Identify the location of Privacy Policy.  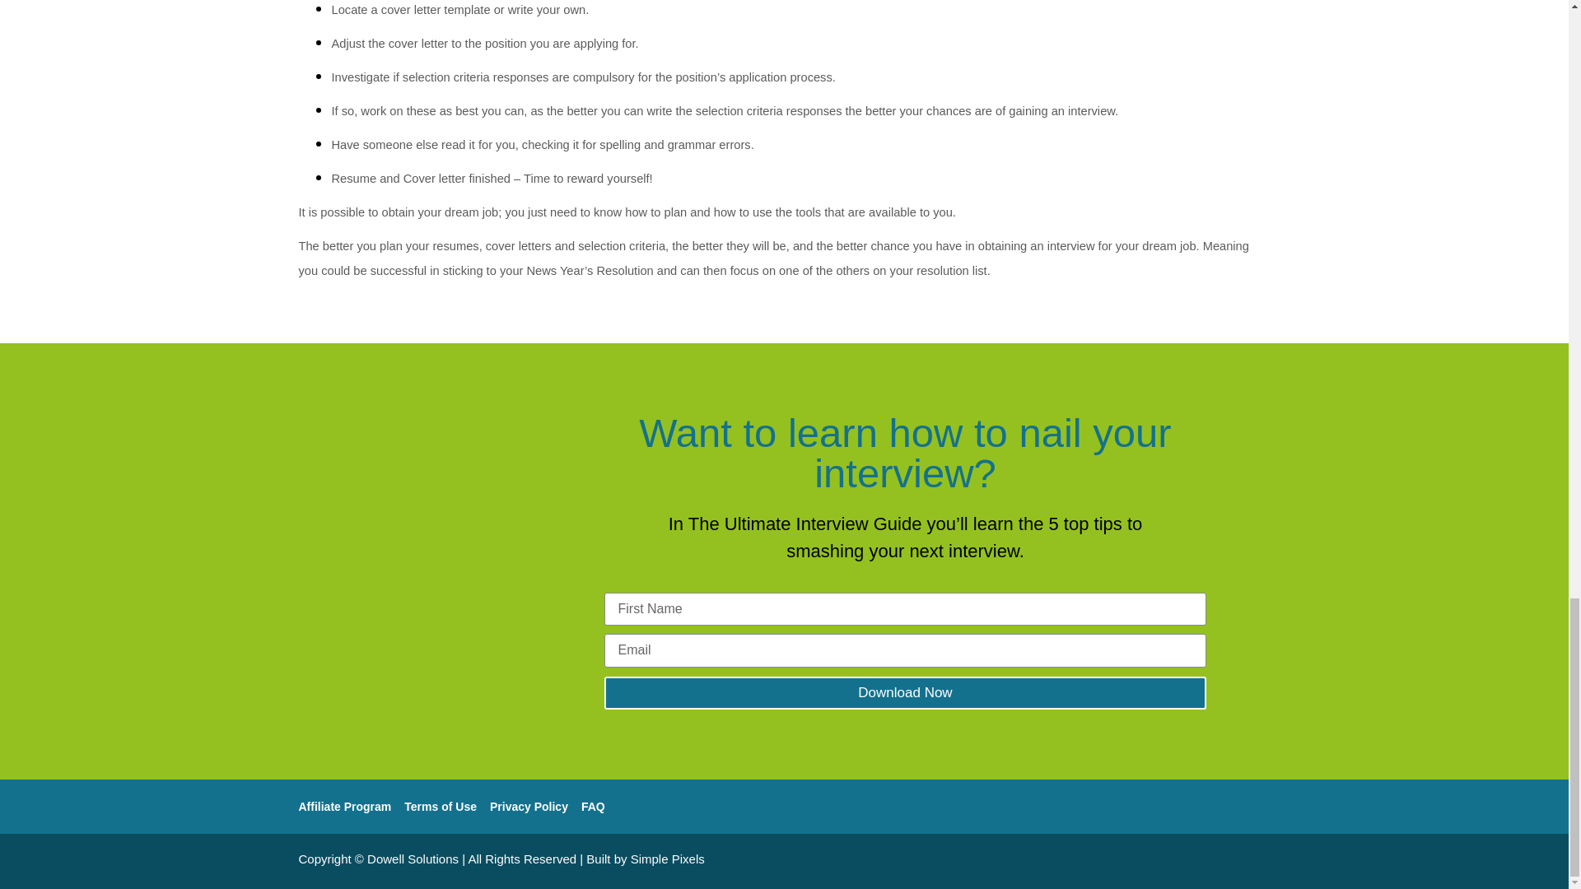
(529, 807).